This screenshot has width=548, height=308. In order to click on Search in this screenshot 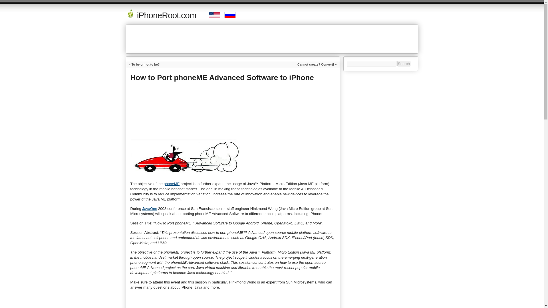, I will do `click(404, 64)`.